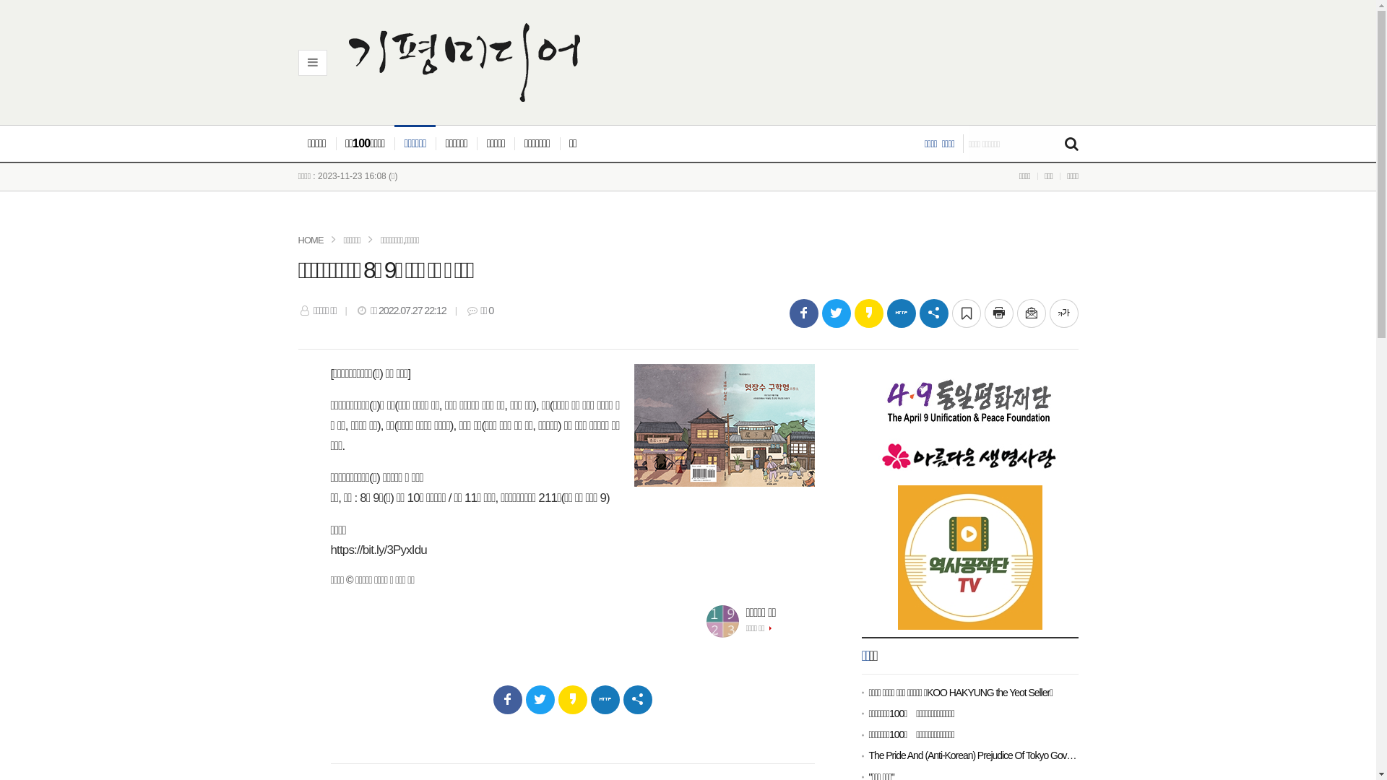  What do you see at coordinates (311, 240) in the screenshot?
I see `HOME` at bounding box center [311, 240].